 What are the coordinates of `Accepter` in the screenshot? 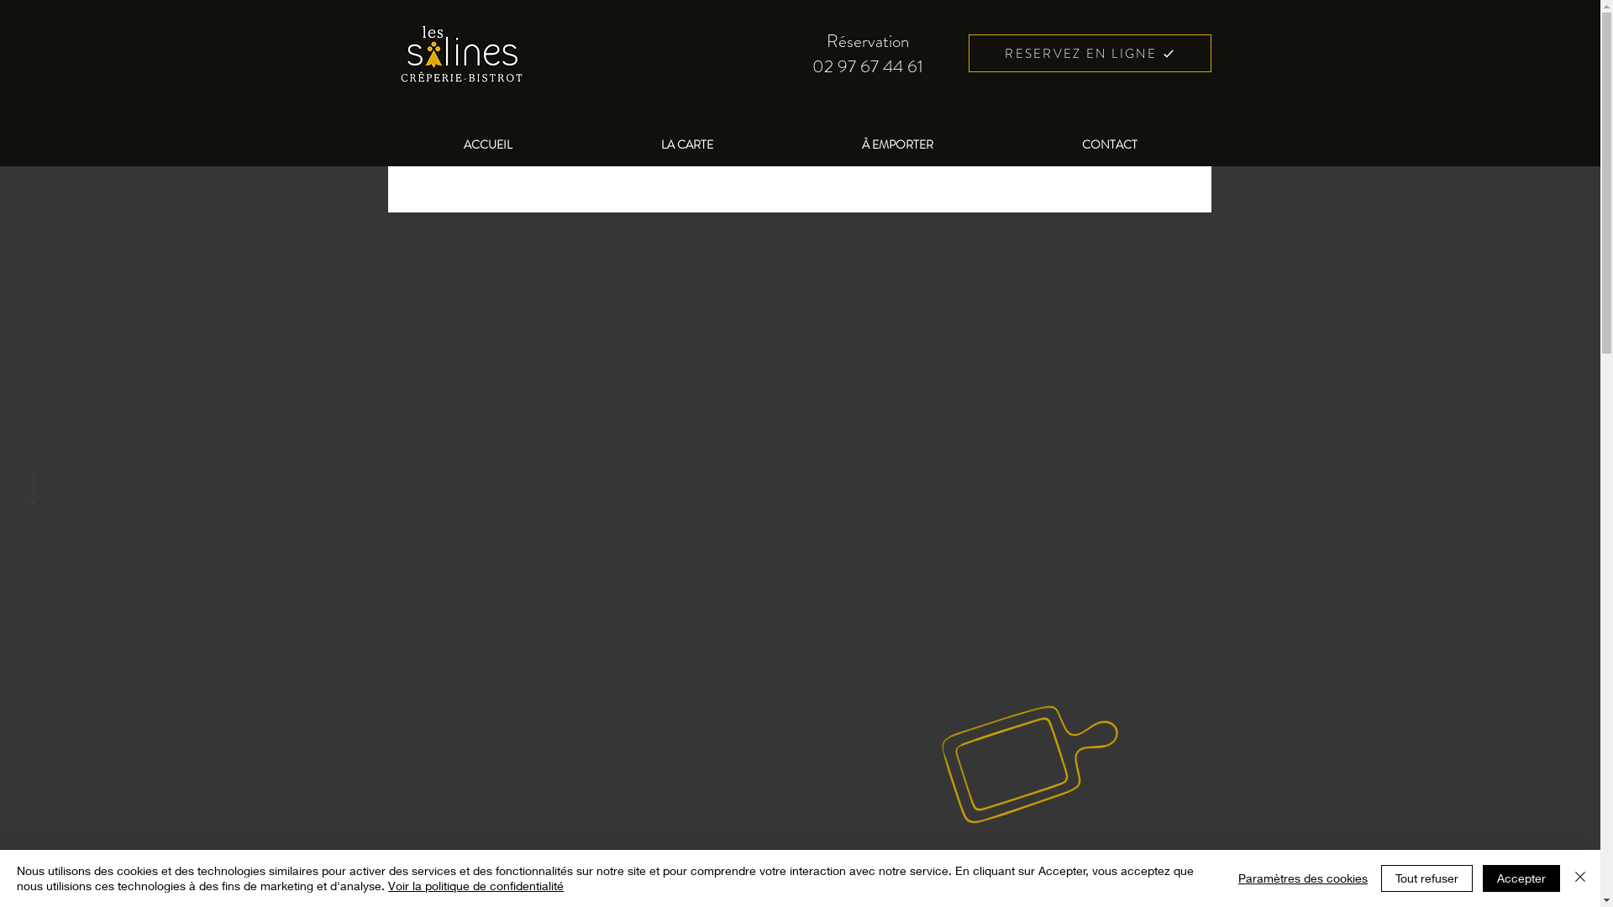 It's located at (1521, 878).